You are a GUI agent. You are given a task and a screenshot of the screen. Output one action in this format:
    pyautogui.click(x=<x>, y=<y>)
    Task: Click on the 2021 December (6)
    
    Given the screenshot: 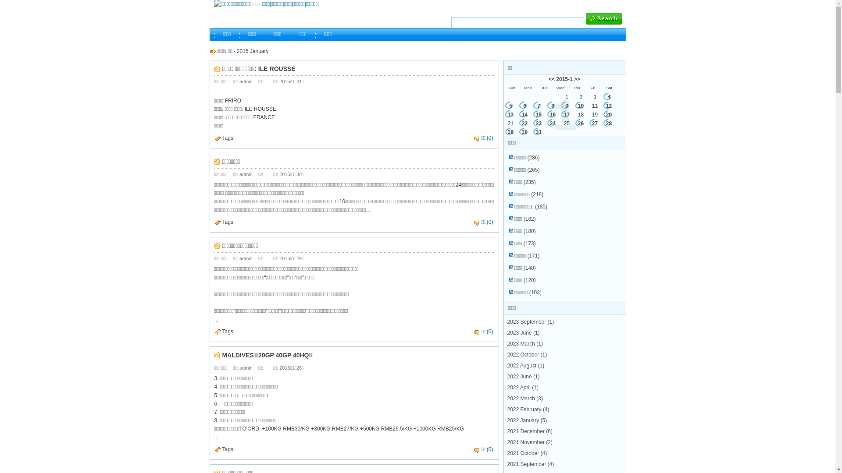 What is the action you would take?
    pyautogui.click(x=530, y=431)
    